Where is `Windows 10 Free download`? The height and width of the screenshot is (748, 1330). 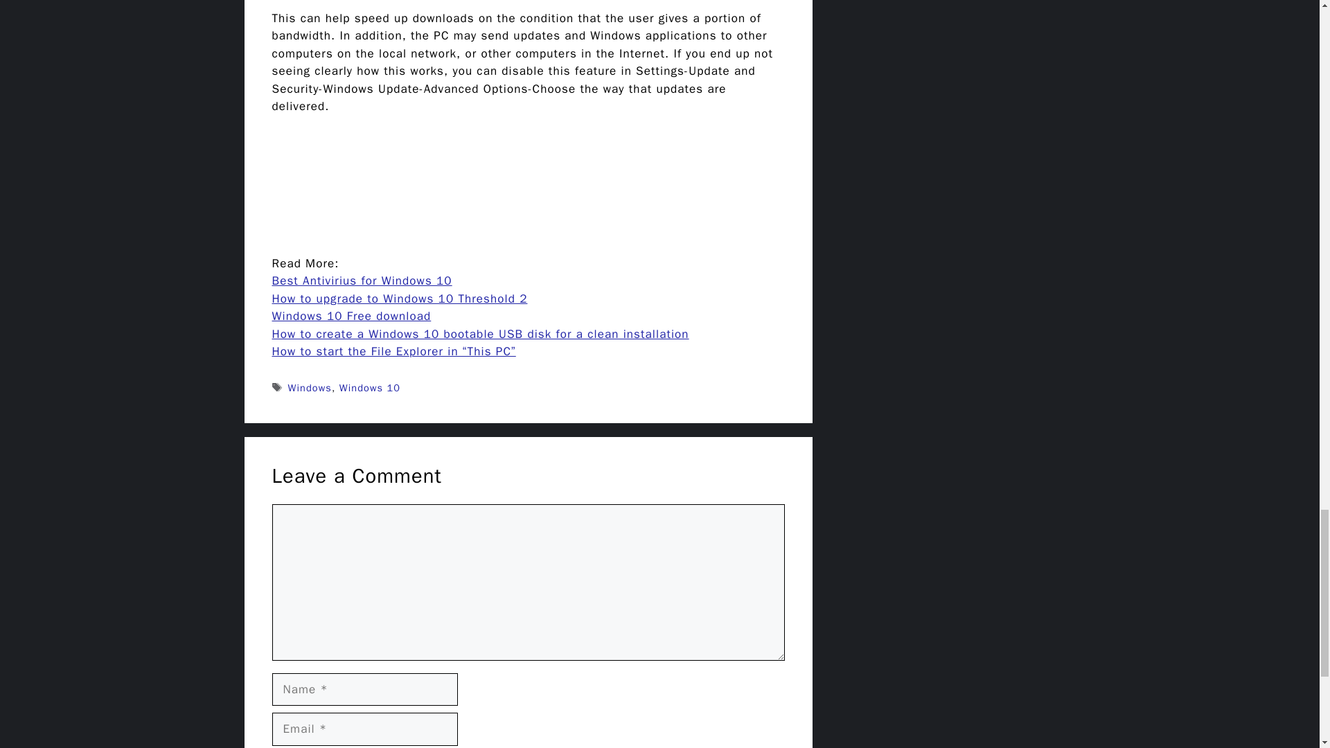 Windows 10 Free download is located at coordinates (351, 316).